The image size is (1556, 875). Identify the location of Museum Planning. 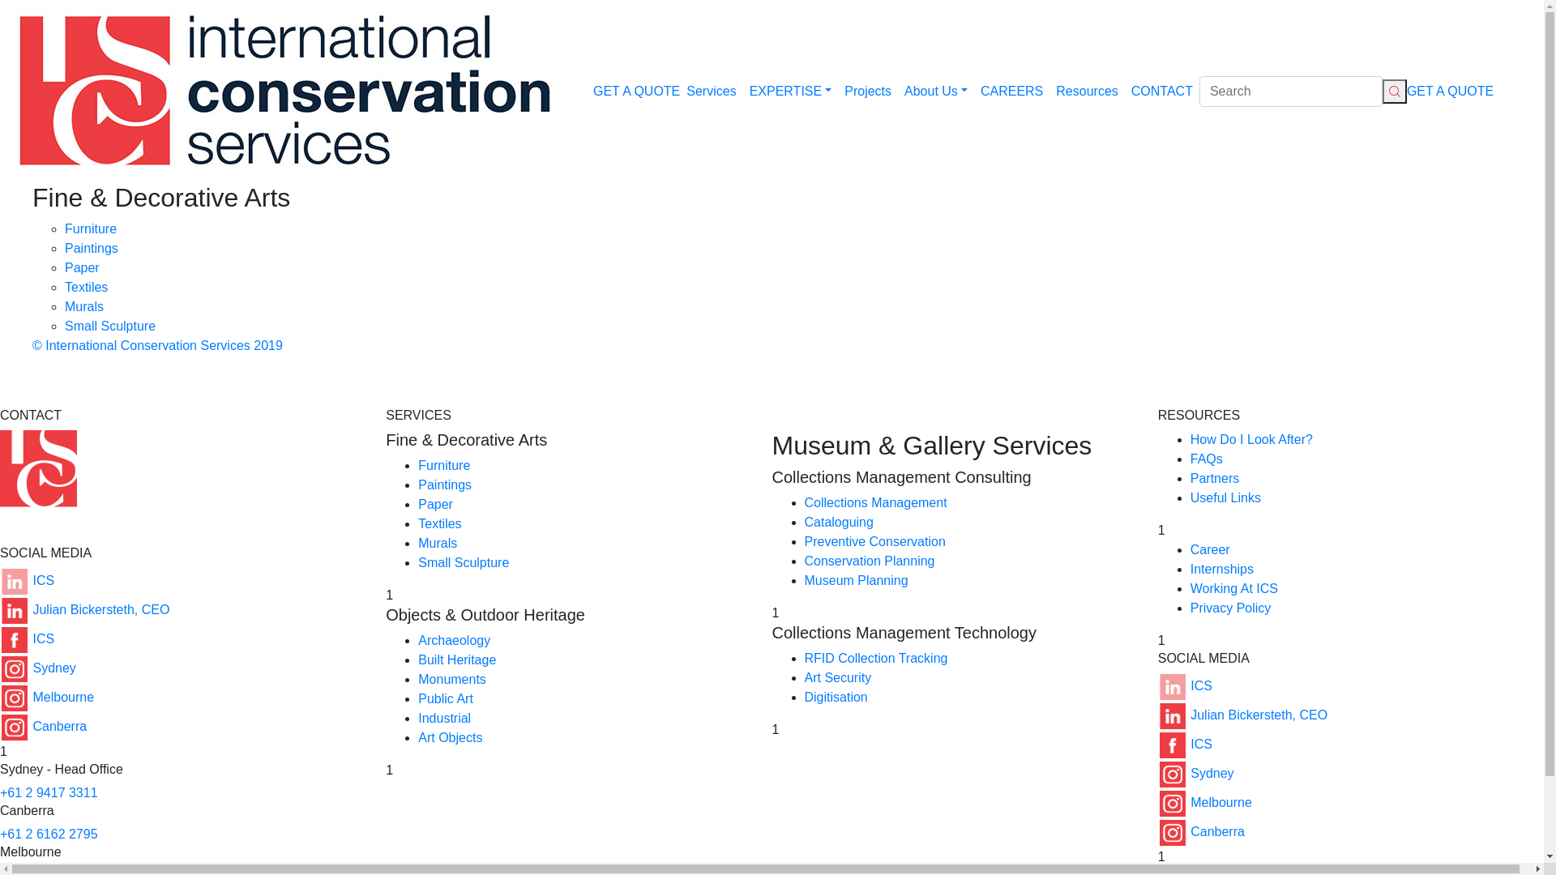
(856, 580).